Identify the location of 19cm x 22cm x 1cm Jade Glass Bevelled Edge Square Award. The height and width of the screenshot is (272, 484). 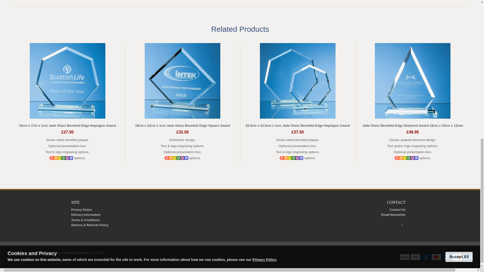
(183, 125).